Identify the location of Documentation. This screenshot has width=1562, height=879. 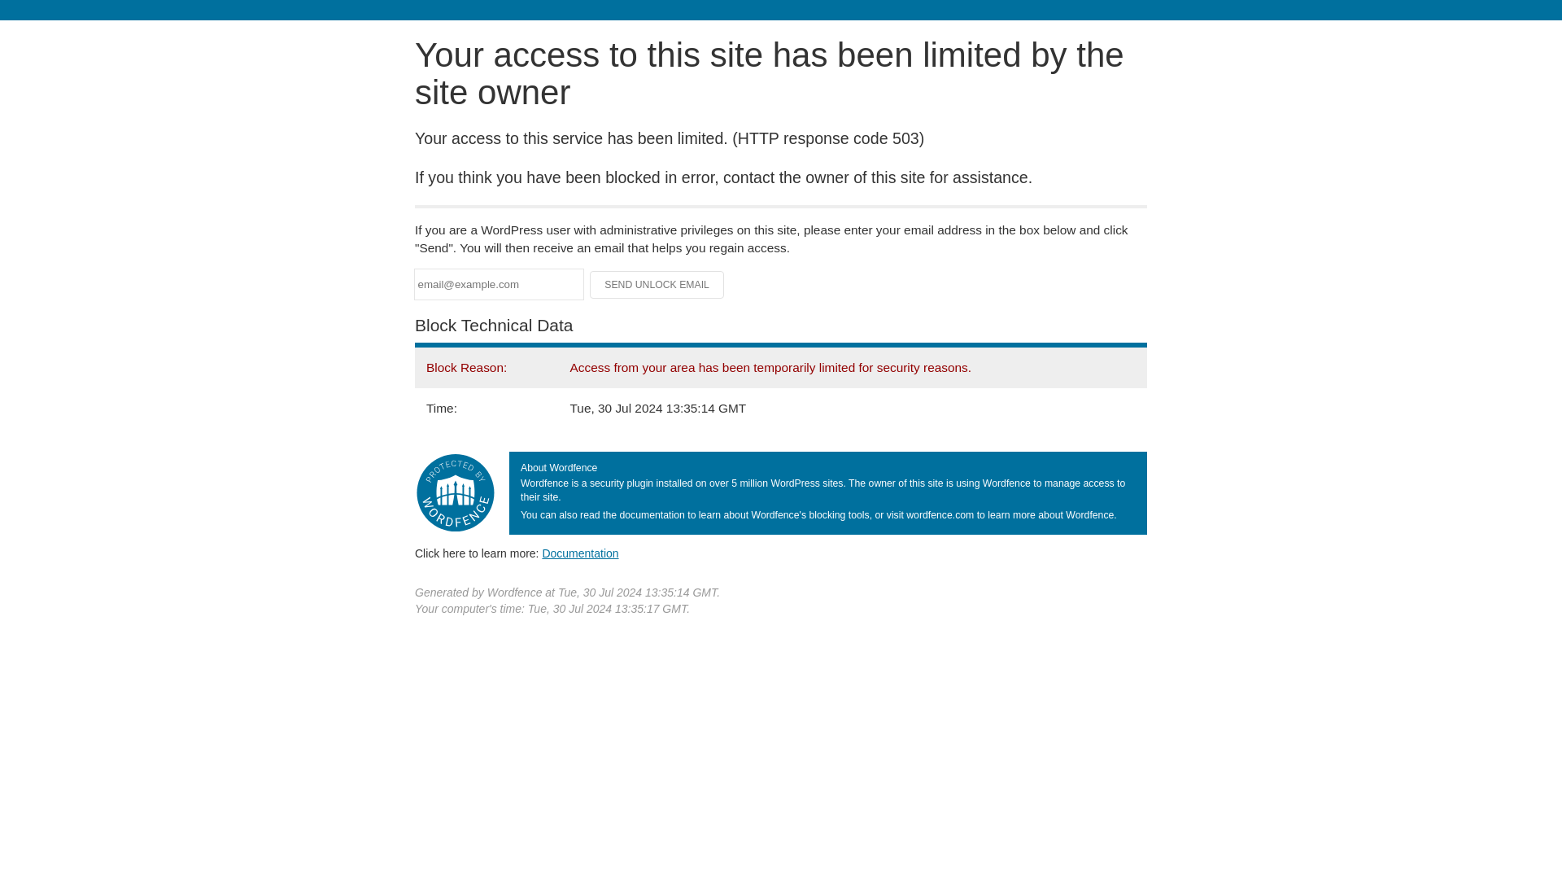
(580, 553).